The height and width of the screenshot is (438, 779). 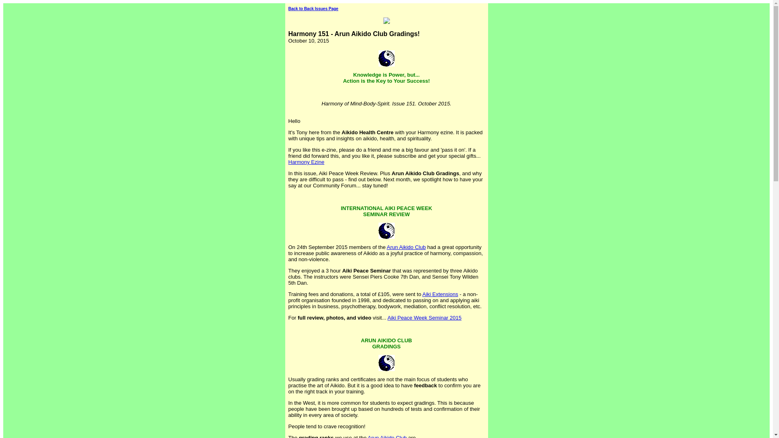 I want to click on Arun Aikido Club, so click(x=387, y=436).